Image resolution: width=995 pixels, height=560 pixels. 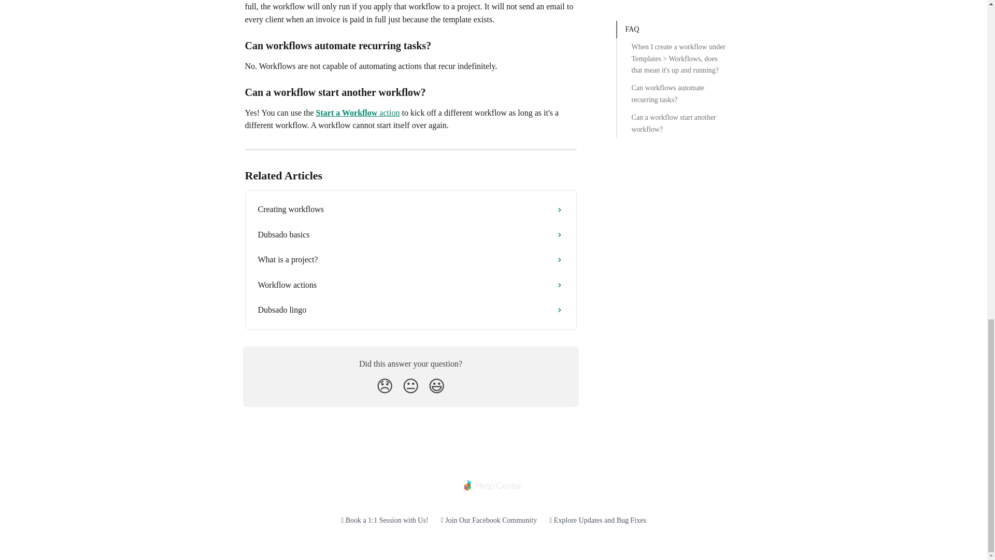 What do you see at coordinates (347, 113) in the screenshot?
I see `Start a Workflow` at bounding box center [347, 113].